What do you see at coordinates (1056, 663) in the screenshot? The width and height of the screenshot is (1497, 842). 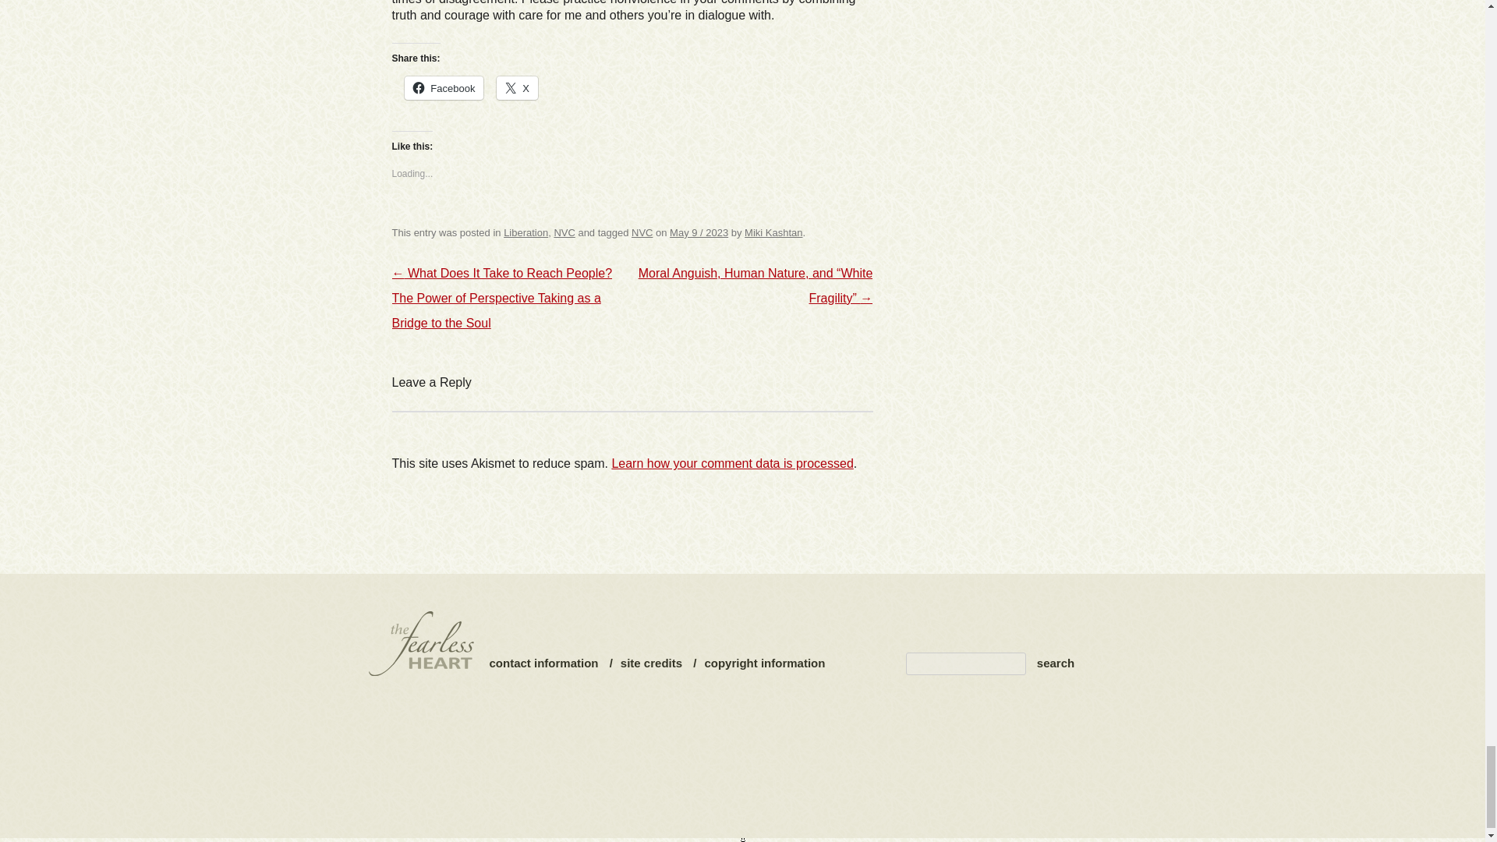 I see `Search` at bounding box center [1056, 663].